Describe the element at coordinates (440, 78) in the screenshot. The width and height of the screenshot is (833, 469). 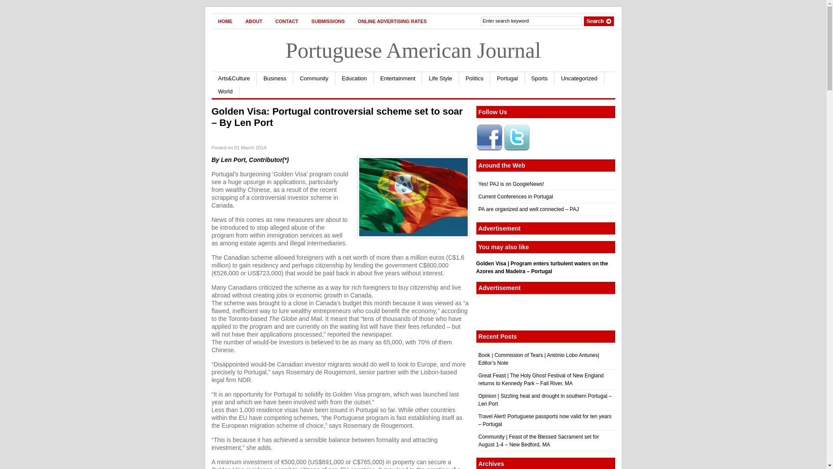
I see `Life Style` at that location.